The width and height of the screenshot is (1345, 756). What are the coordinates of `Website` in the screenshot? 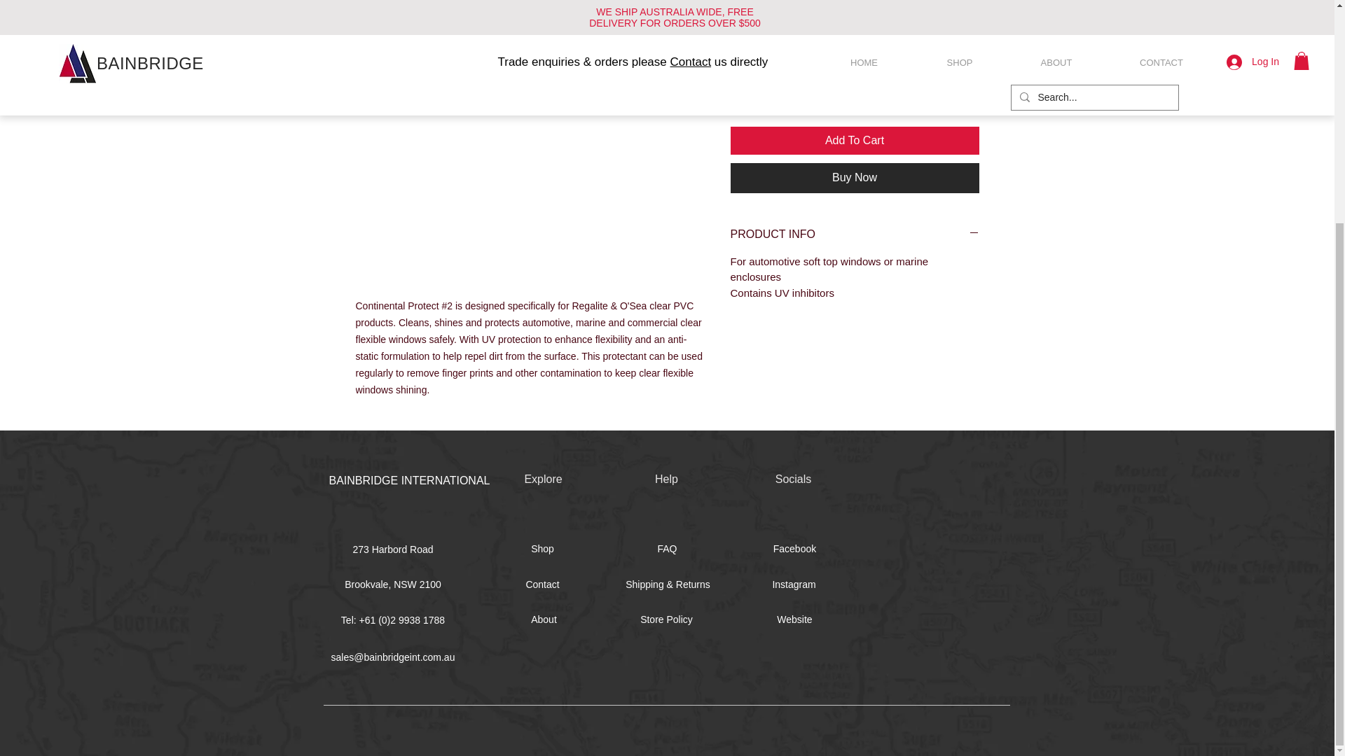 It's located at (794, 619).